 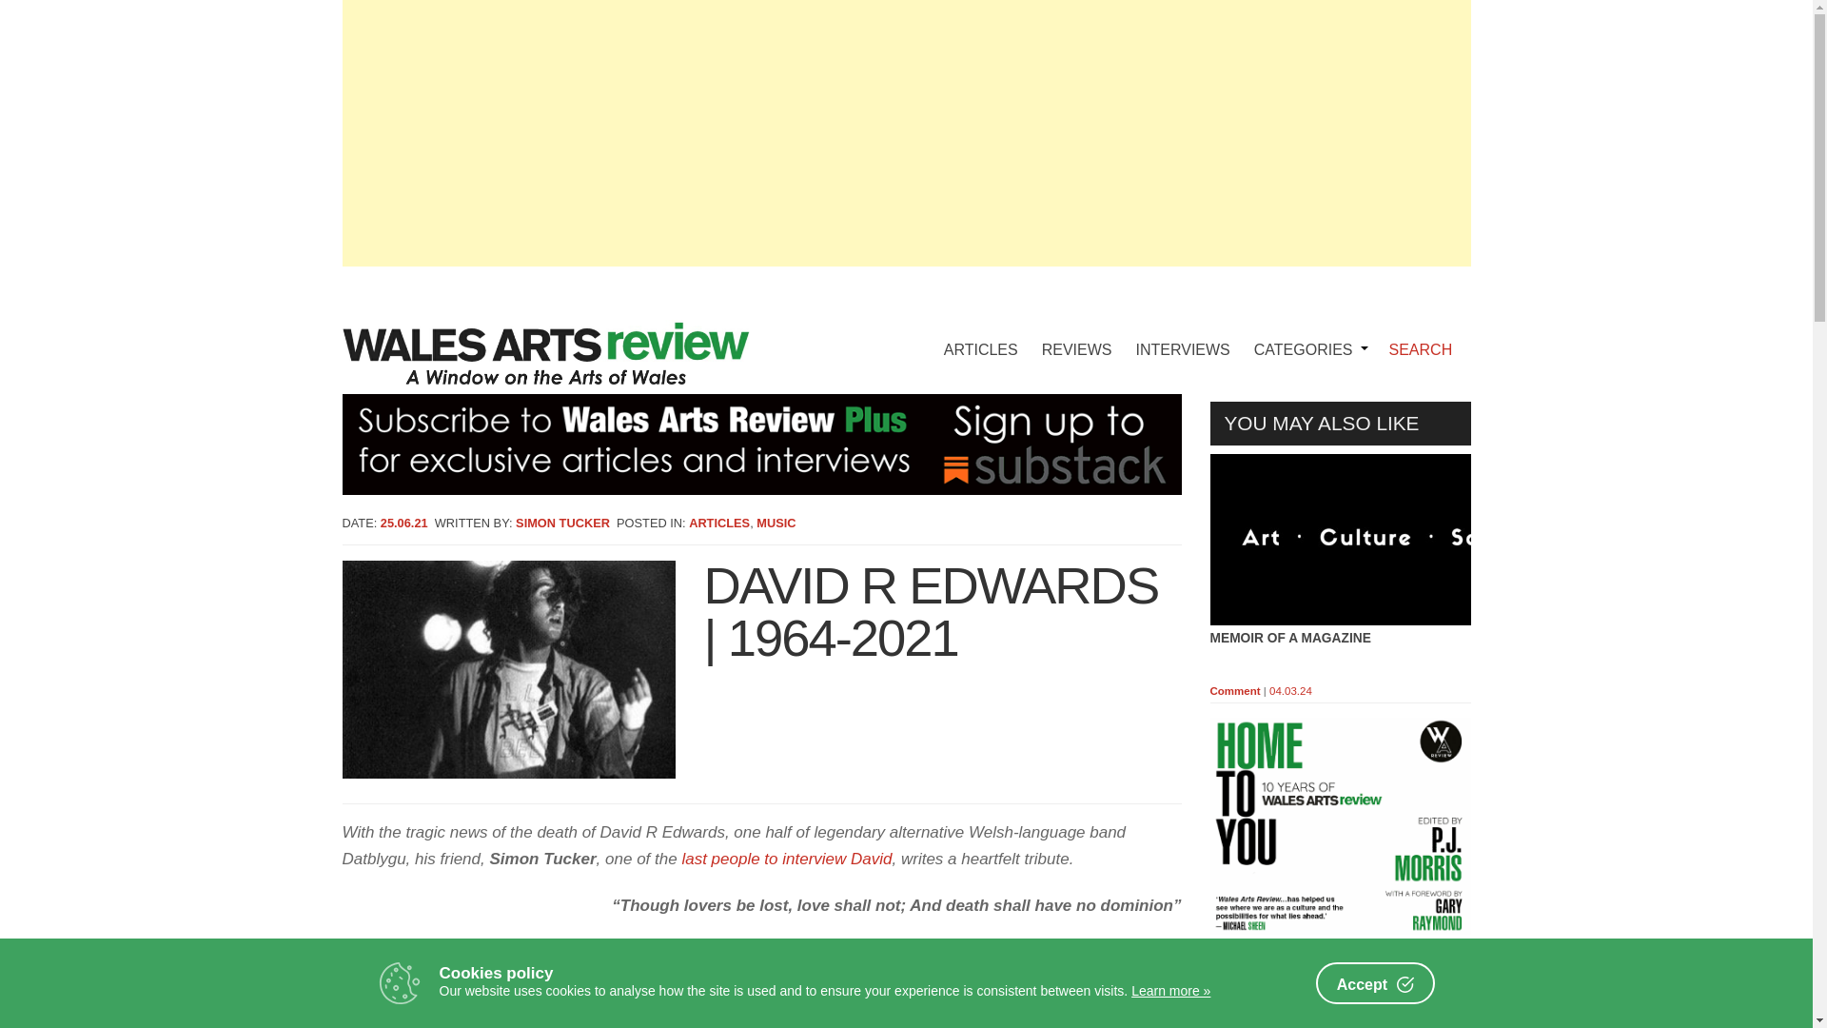 What do you see at coordinates (1427, 350) in the screenshot?
I see `Search for:` at bounding box center [1427, 350].